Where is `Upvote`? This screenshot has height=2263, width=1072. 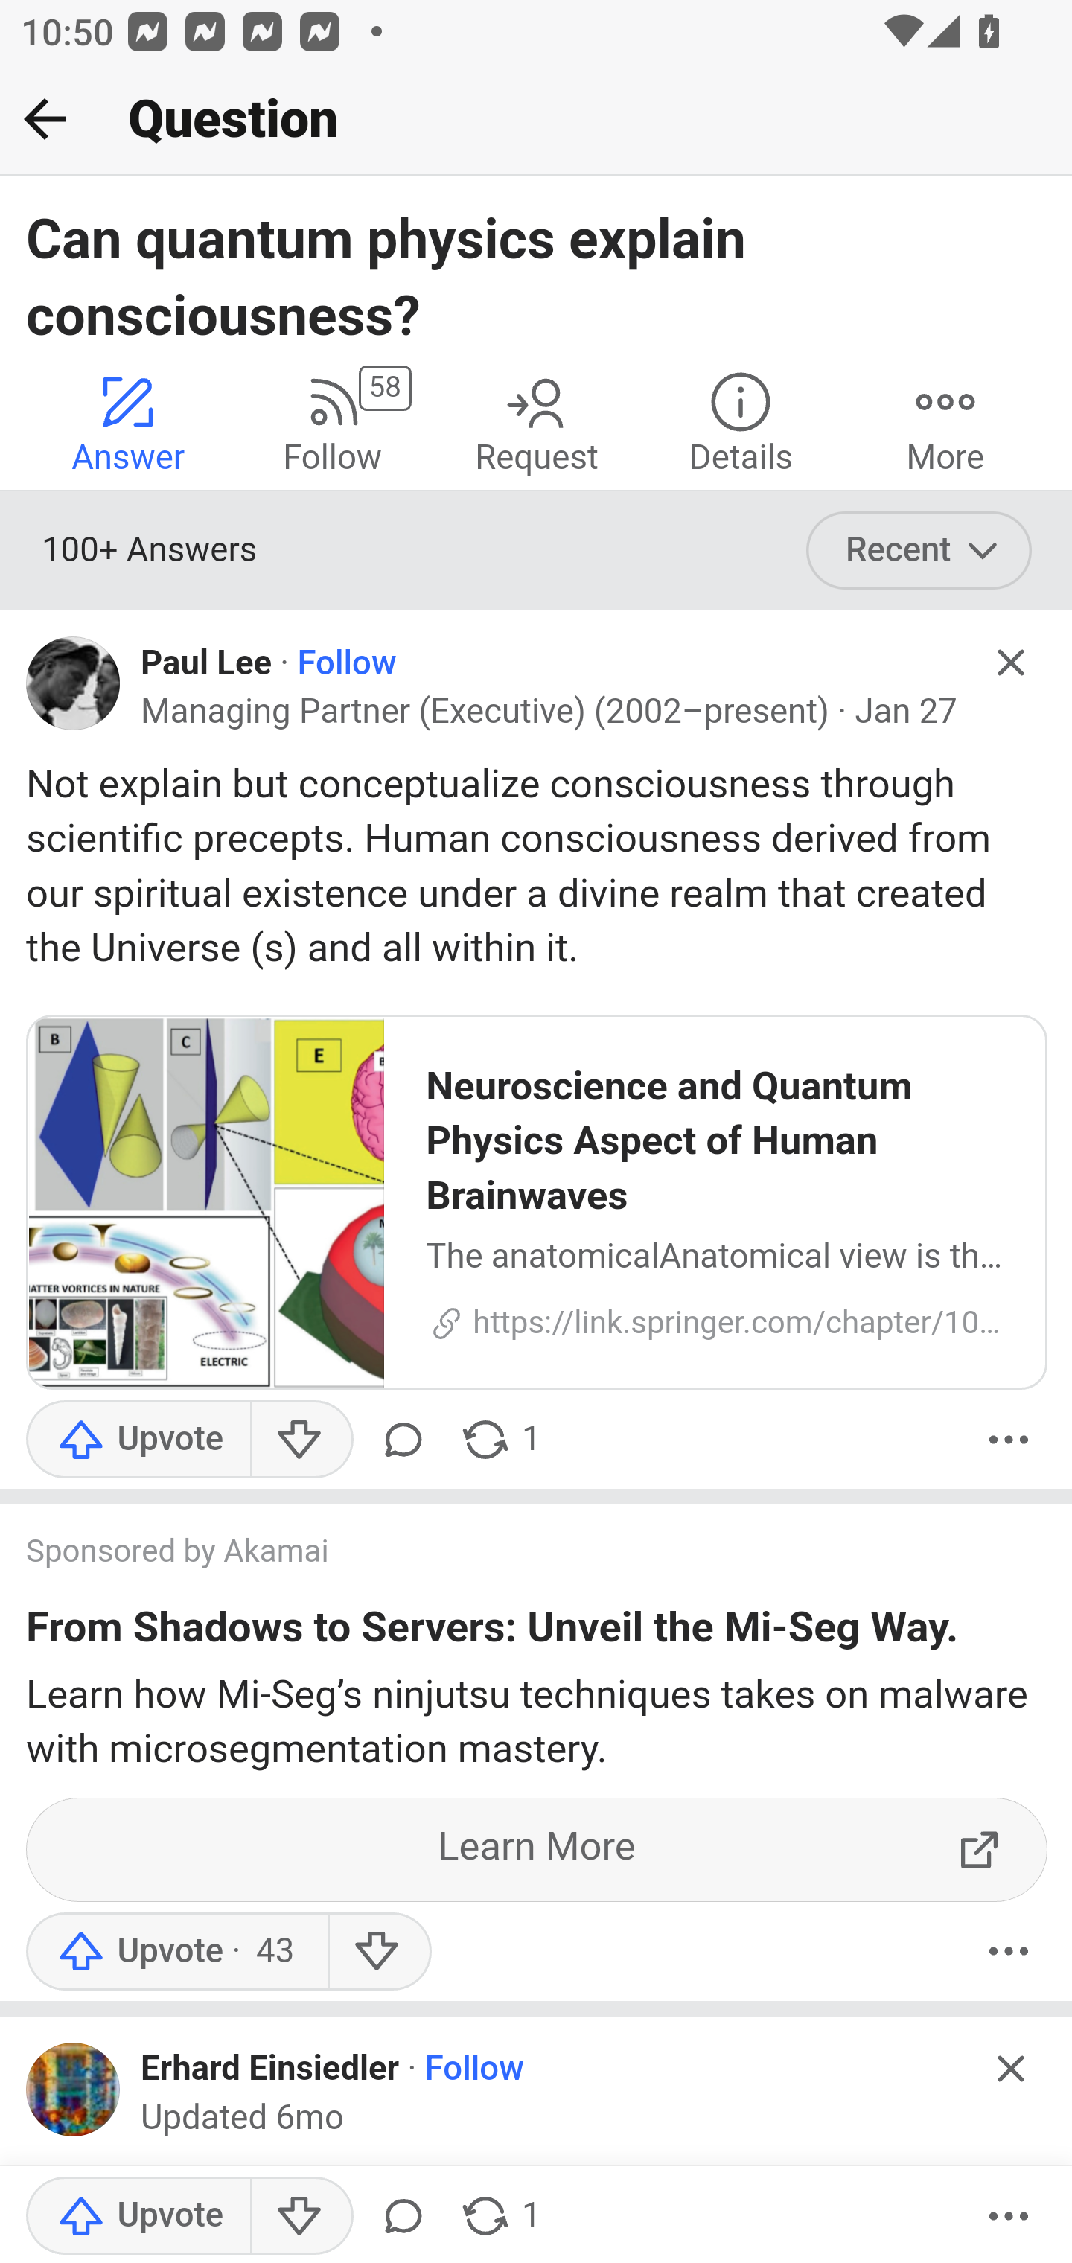 Upvote is located at coordinates (138, 1440).